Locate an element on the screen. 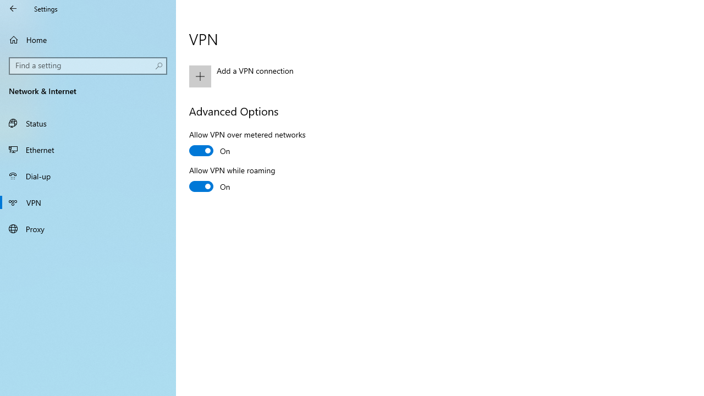 Image resolution: width=704 pixels, height=396 pixels. Search box, Find a setting is located at coordinates (88, 66).